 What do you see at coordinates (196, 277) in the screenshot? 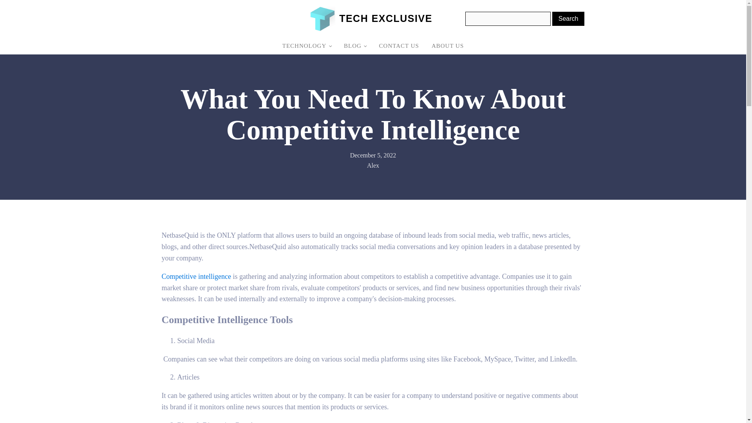
I see `Competitive intelligence` at bounding box center [196, 277].